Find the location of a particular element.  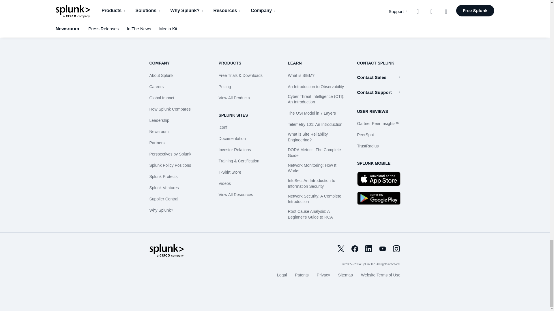

Facebook is located at coordinates (355, 249).